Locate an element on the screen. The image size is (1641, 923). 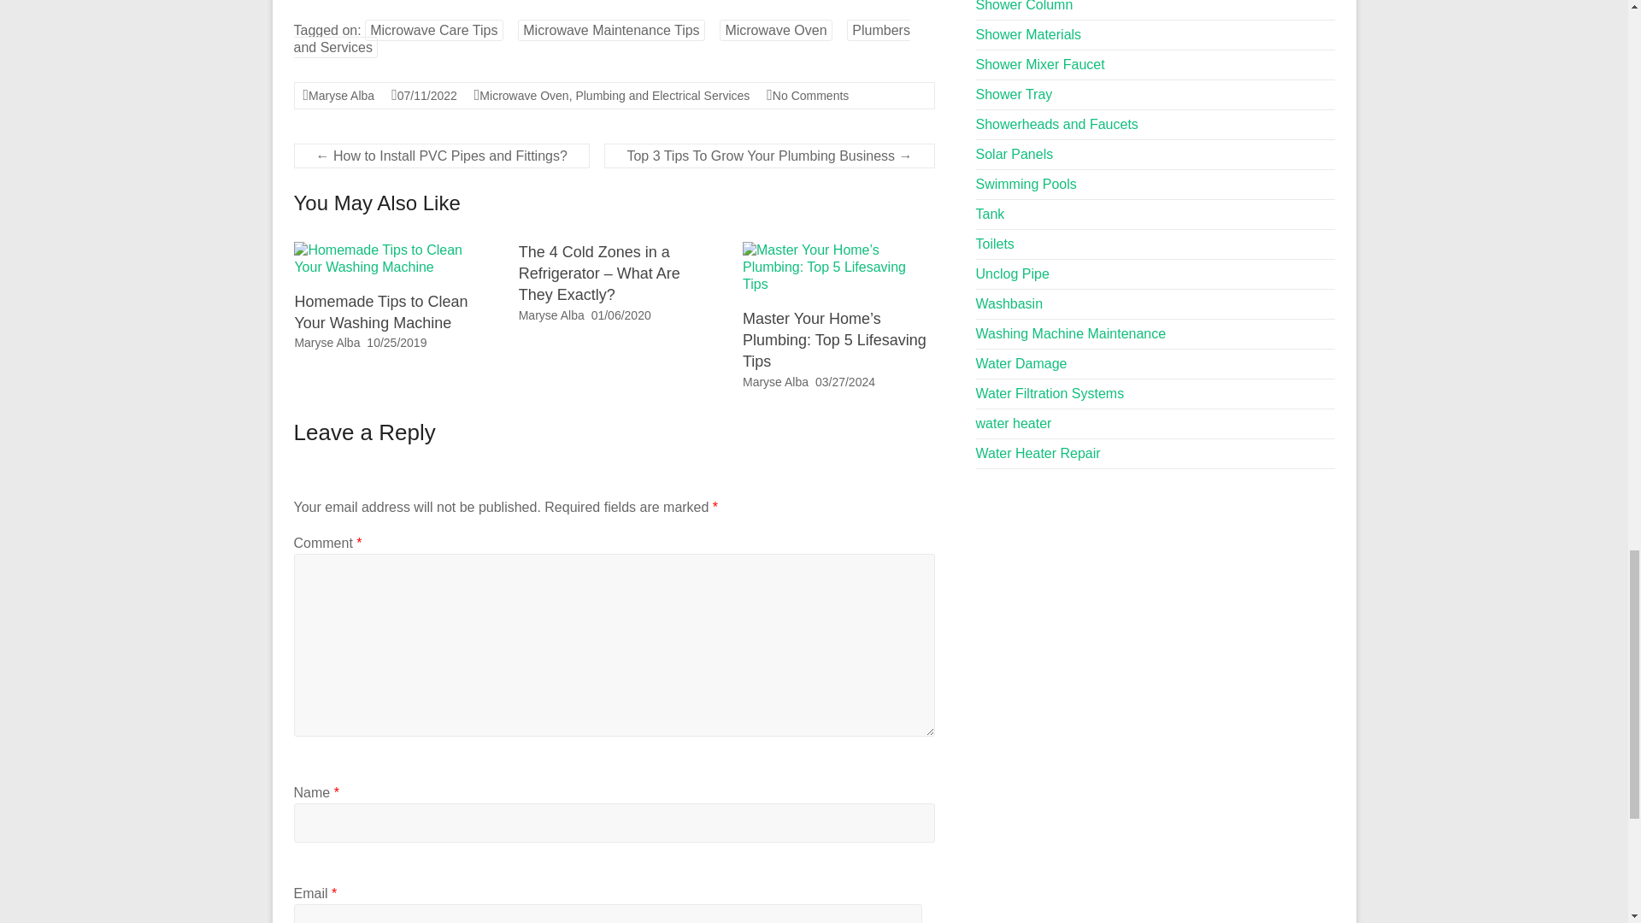
Microwave Oven is located at coordinates (523, 95).